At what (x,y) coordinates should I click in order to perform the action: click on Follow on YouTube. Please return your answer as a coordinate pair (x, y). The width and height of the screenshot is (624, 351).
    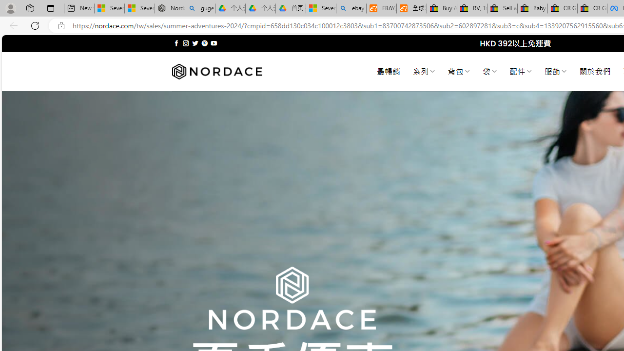
    Looking at the image, I should click on (214, 43).